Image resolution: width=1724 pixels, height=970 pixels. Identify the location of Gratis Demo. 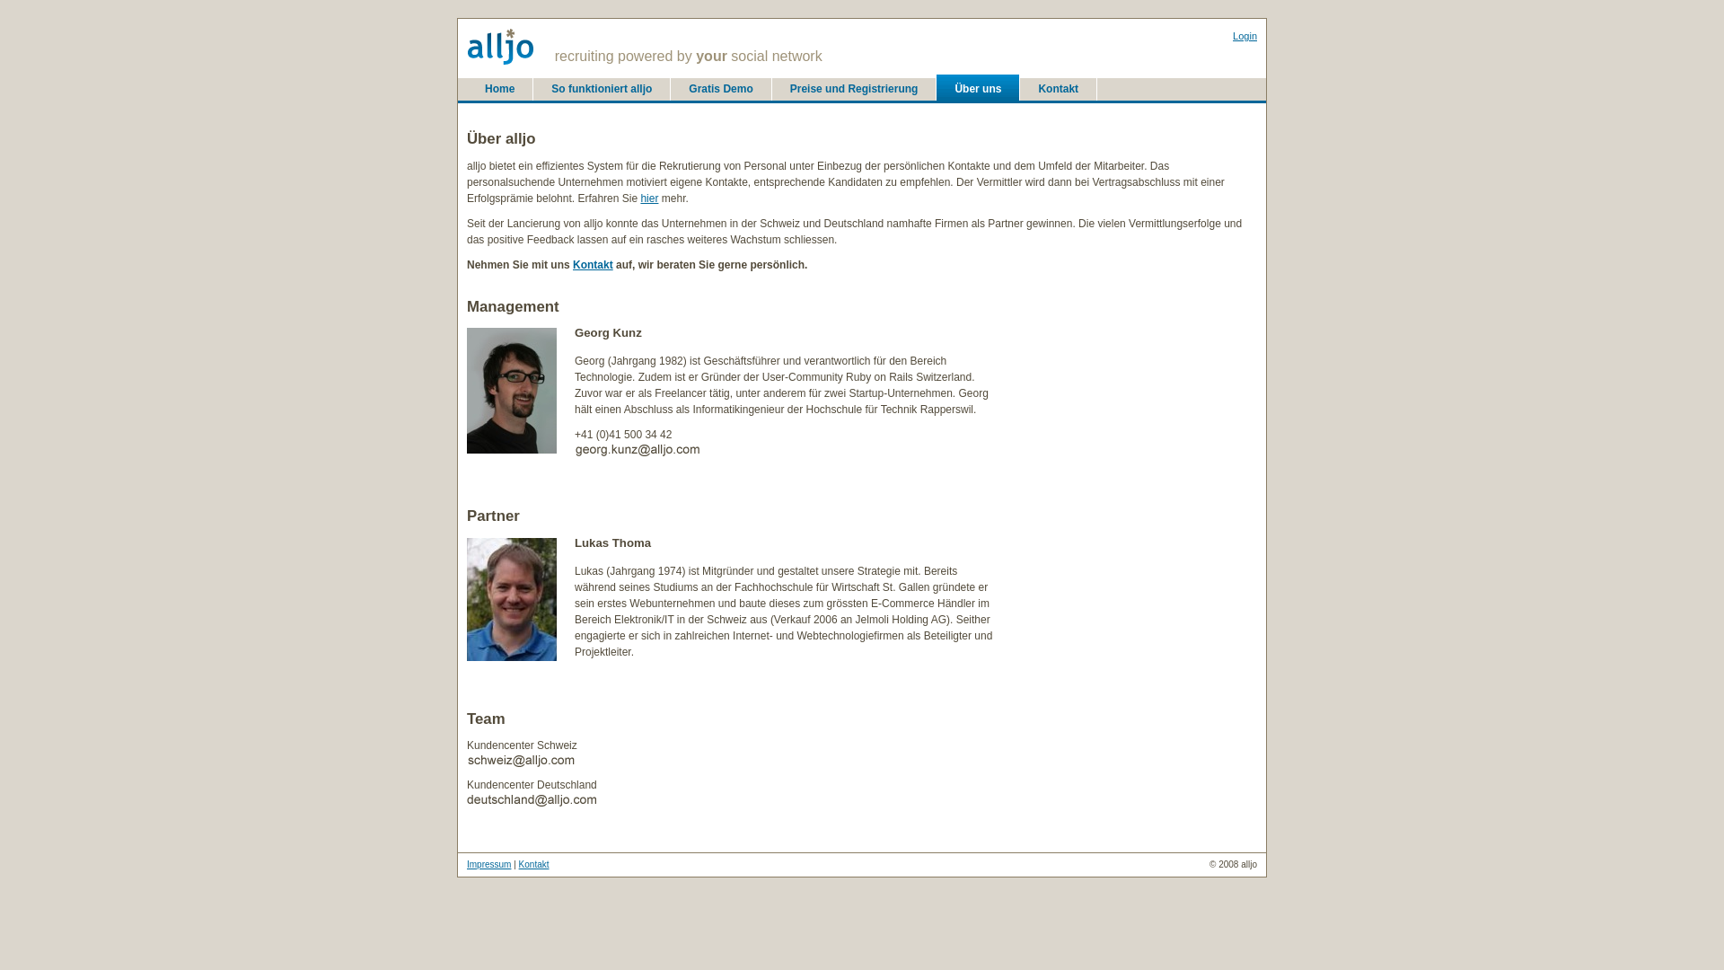
(720, 90).